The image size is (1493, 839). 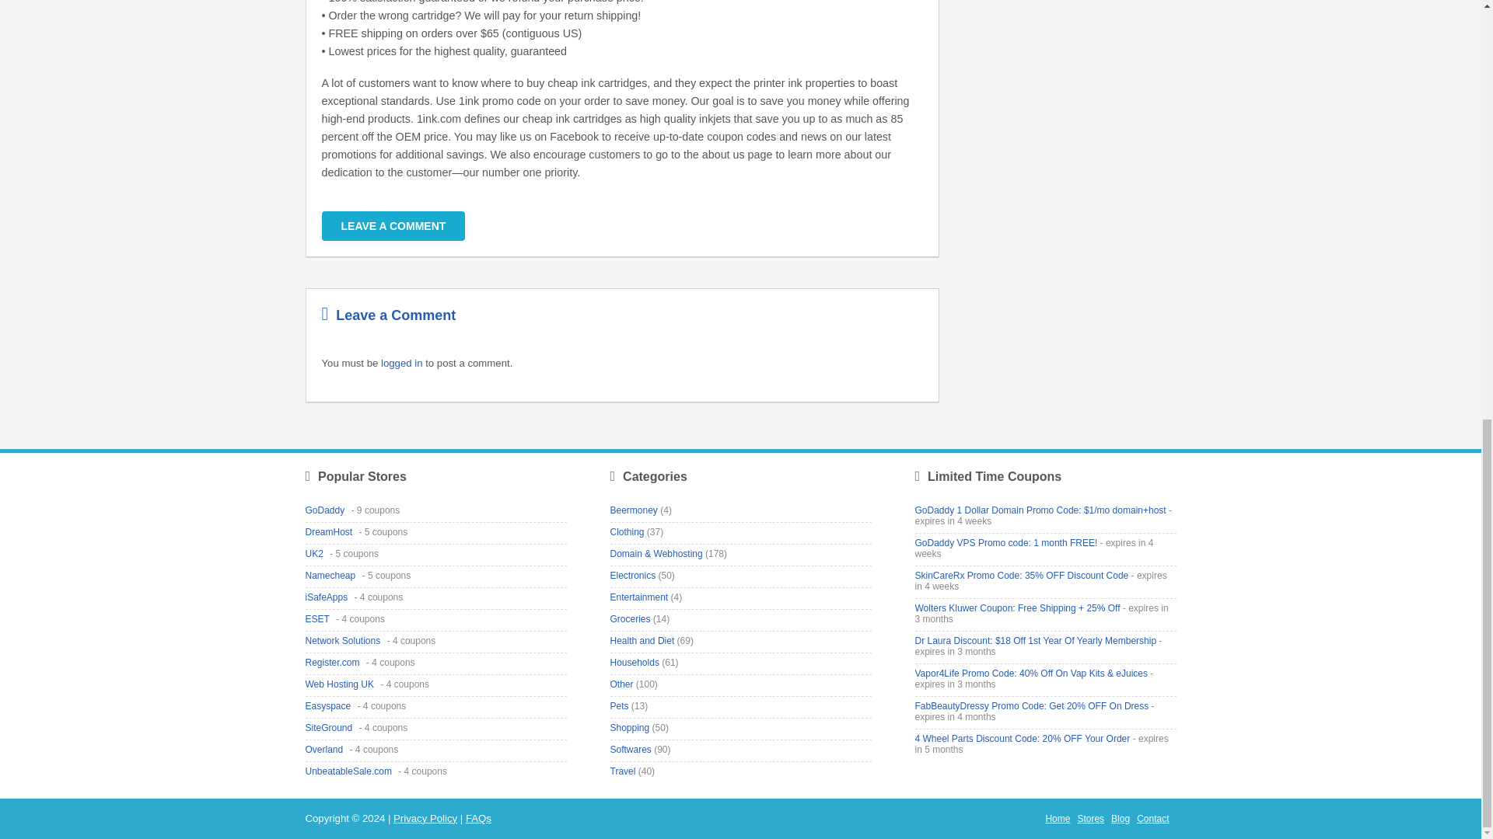 I want to click on Discounts and coupons for daily household items., so click(x=633, y=662).